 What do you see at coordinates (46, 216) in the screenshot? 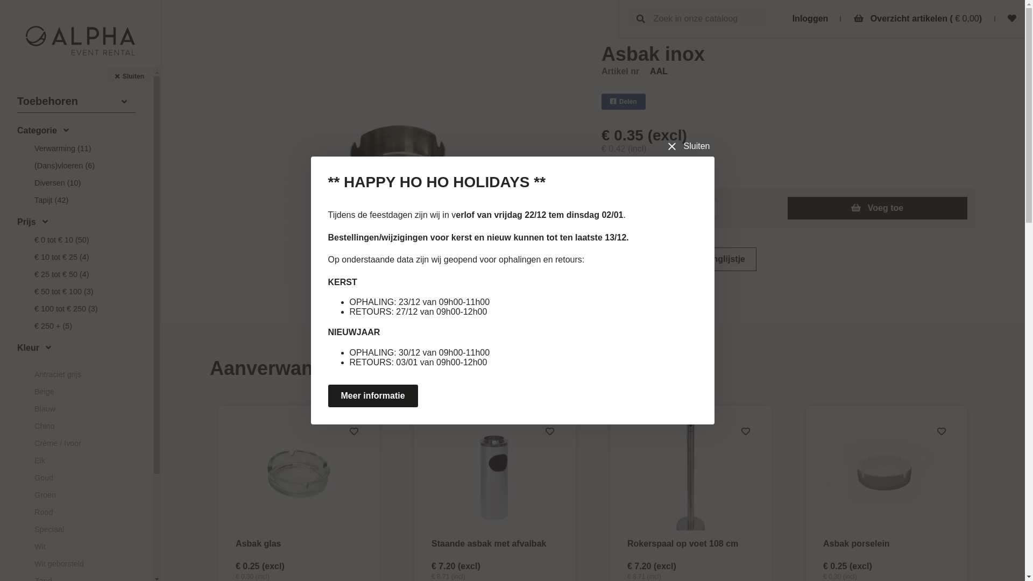
I see `Springkastelen` at bounding box center [46, 216].